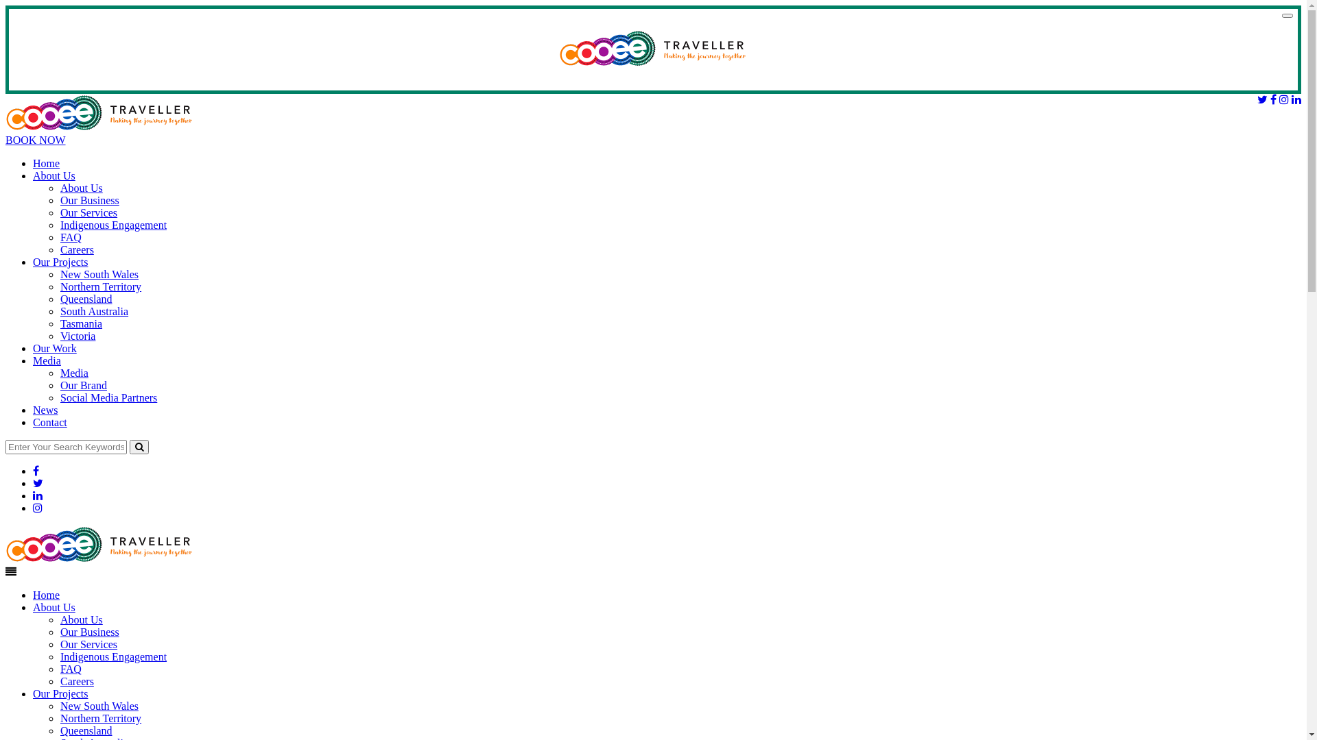 The width and height of the screenshot is (1317, 740). What do you see at coordinates (89, 212) in the screenshot?
I see `Our Services` at bounding box center [89, 212].